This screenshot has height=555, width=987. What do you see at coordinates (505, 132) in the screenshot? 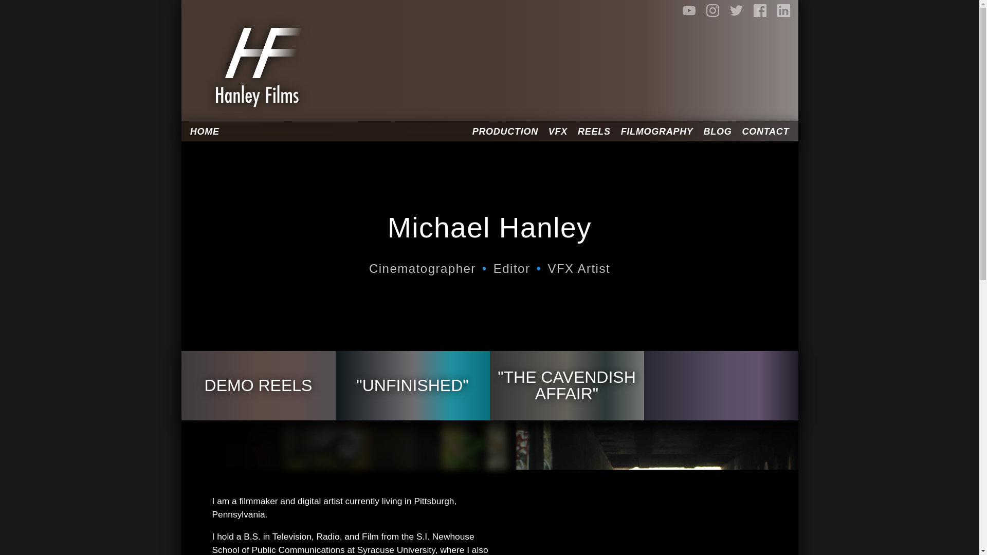
I see `PRODUCTION` at bounding box center [505, 132].